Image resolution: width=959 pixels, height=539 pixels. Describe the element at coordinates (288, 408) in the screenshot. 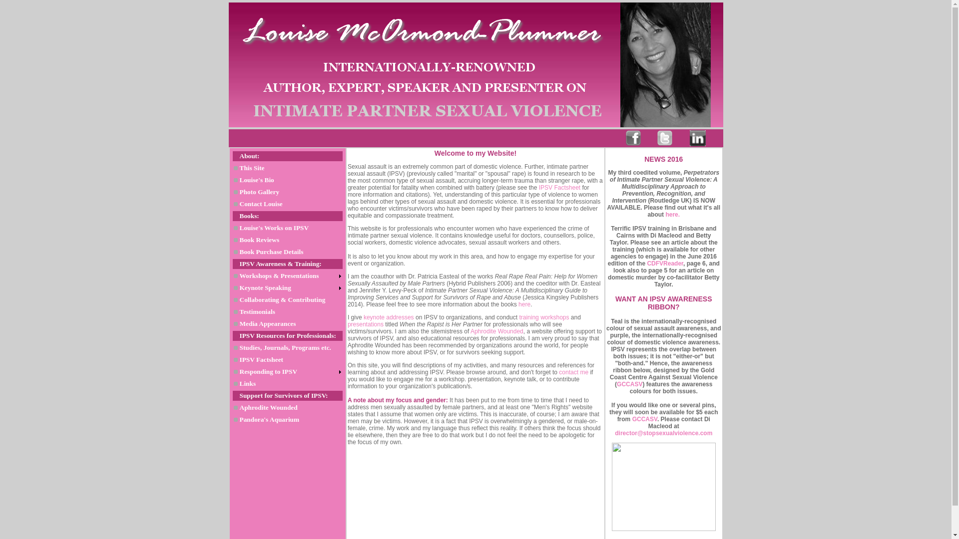

I see `Aphrodite Wounded` at that location.